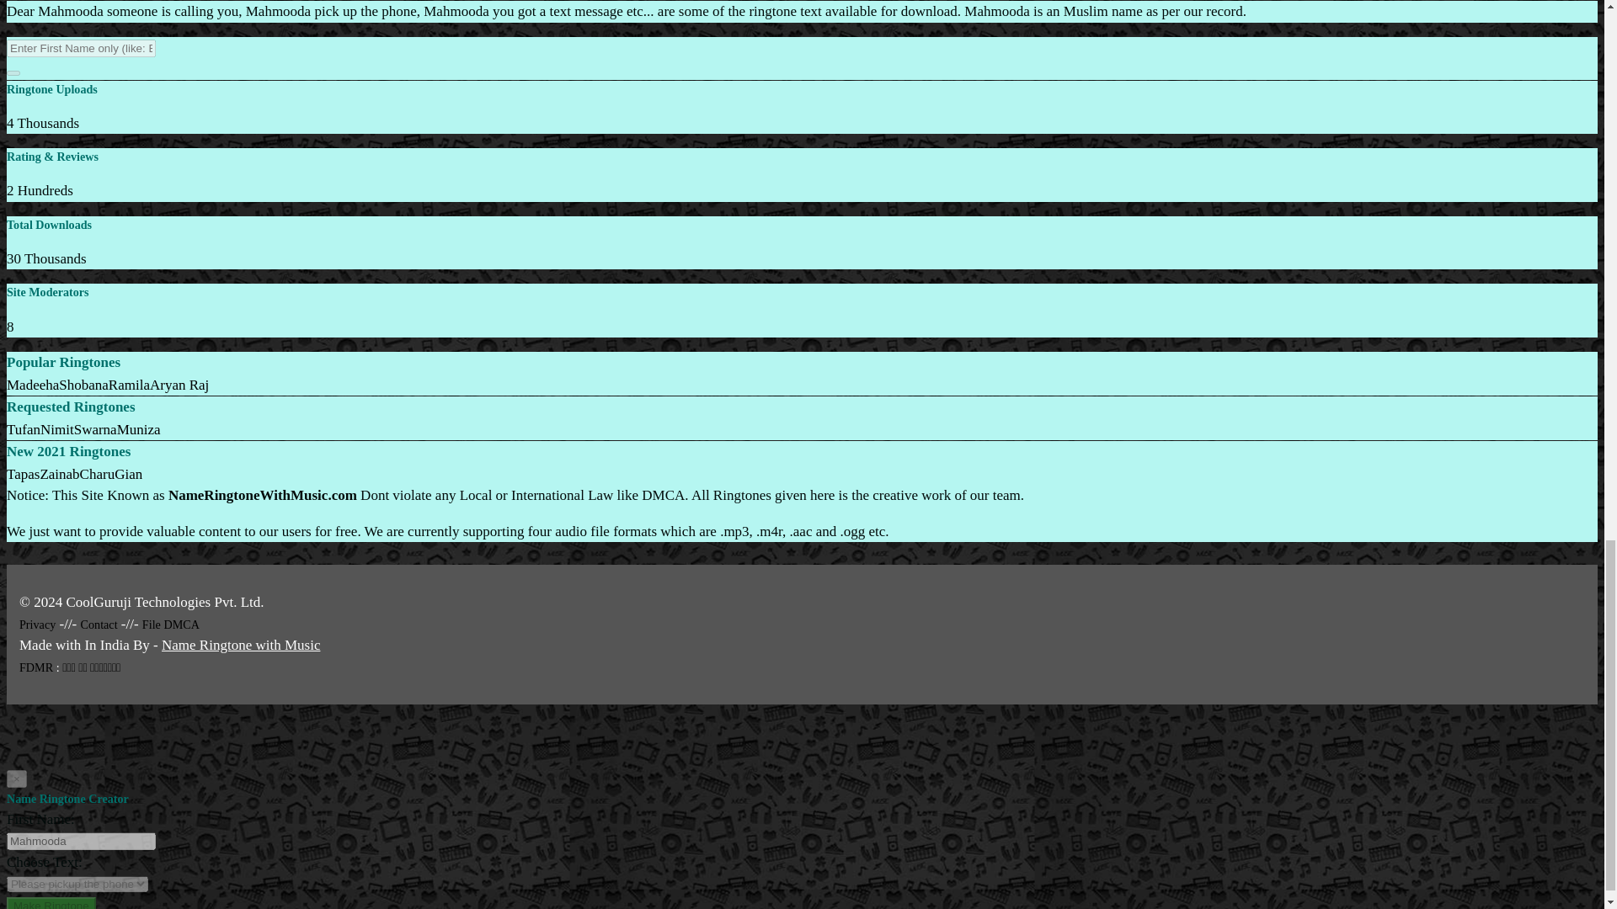 The image size is (1617, 909). I want to click on shobana name ringtone with music, so click(83, 385).